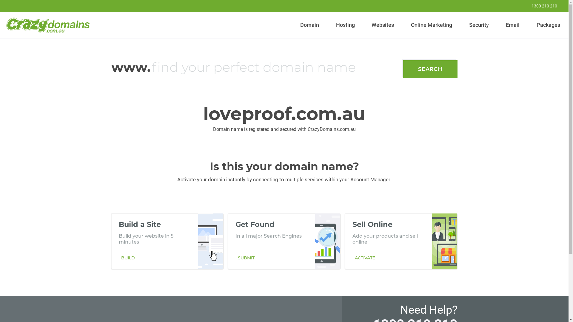 The height and width of the screenshot is (322, 573). Describe the element at coordinates (383, 25) in the screenshot. I see `Websites` at that location.